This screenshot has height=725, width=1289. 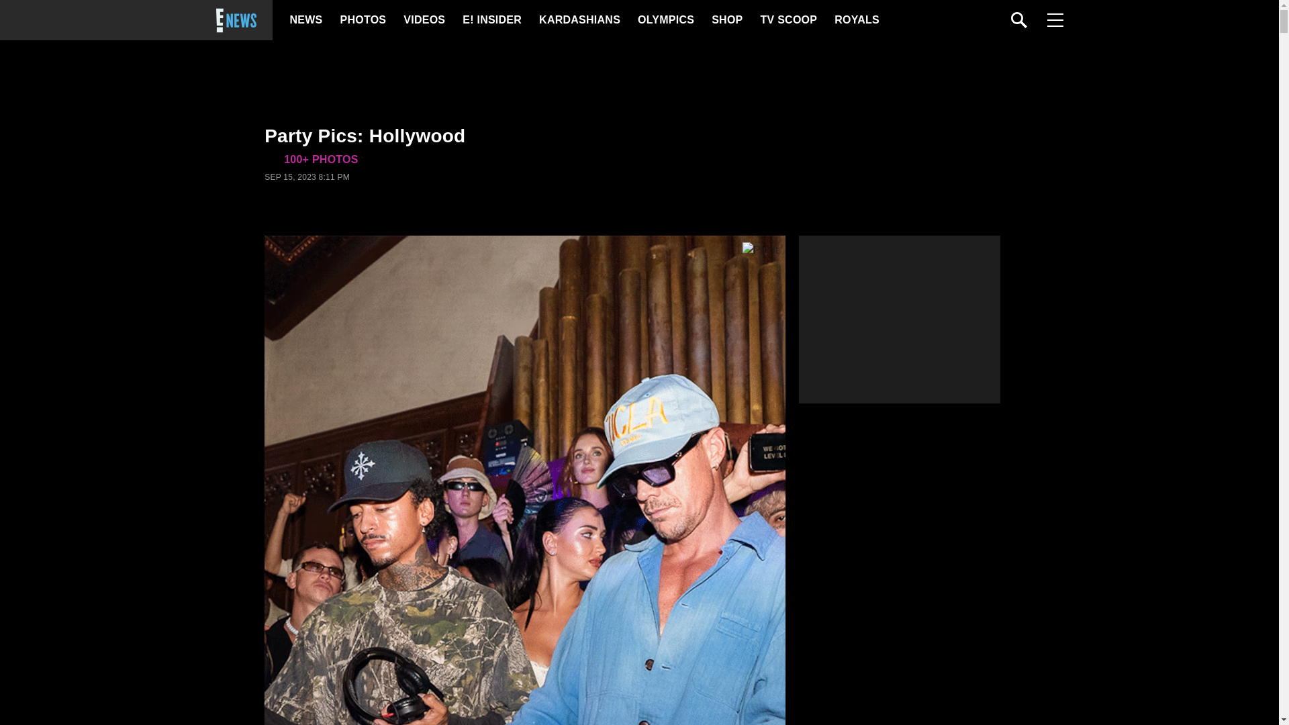 I want to click on NEWS, so click(x=306, y=20).